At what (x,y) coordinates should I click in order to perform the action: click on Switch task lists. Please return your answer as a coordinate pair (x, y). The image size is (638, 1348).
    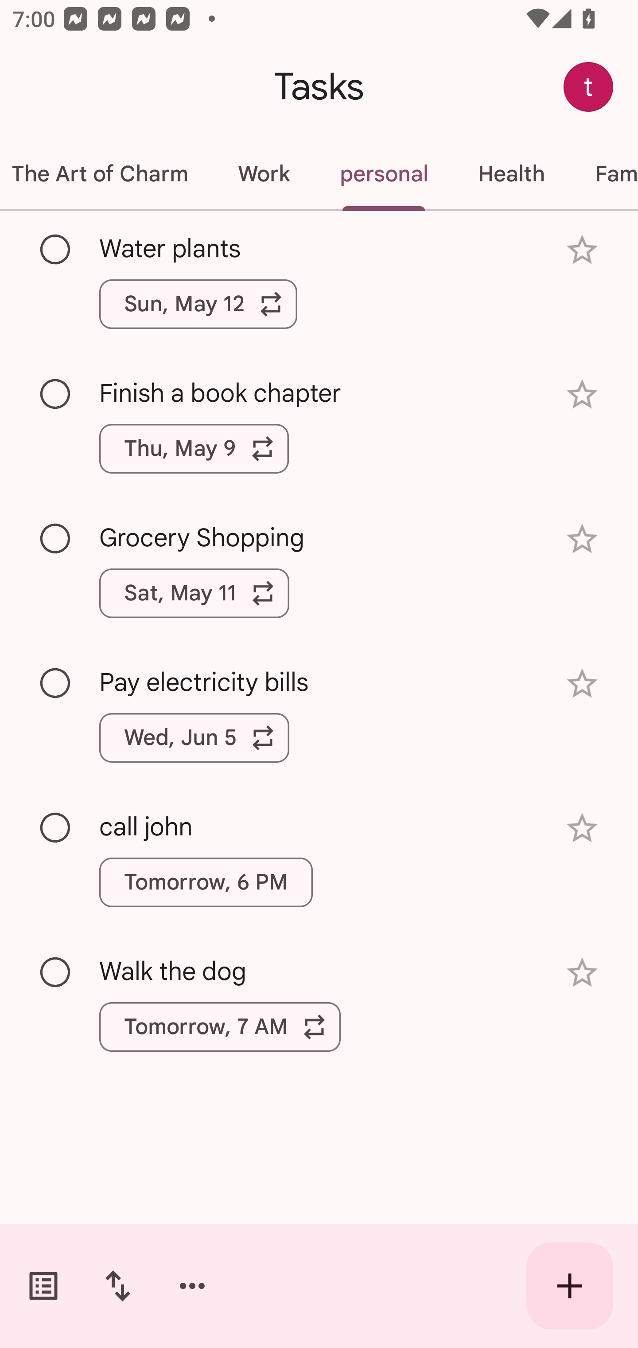
    Looking at the image, I should click on (43, 1286).